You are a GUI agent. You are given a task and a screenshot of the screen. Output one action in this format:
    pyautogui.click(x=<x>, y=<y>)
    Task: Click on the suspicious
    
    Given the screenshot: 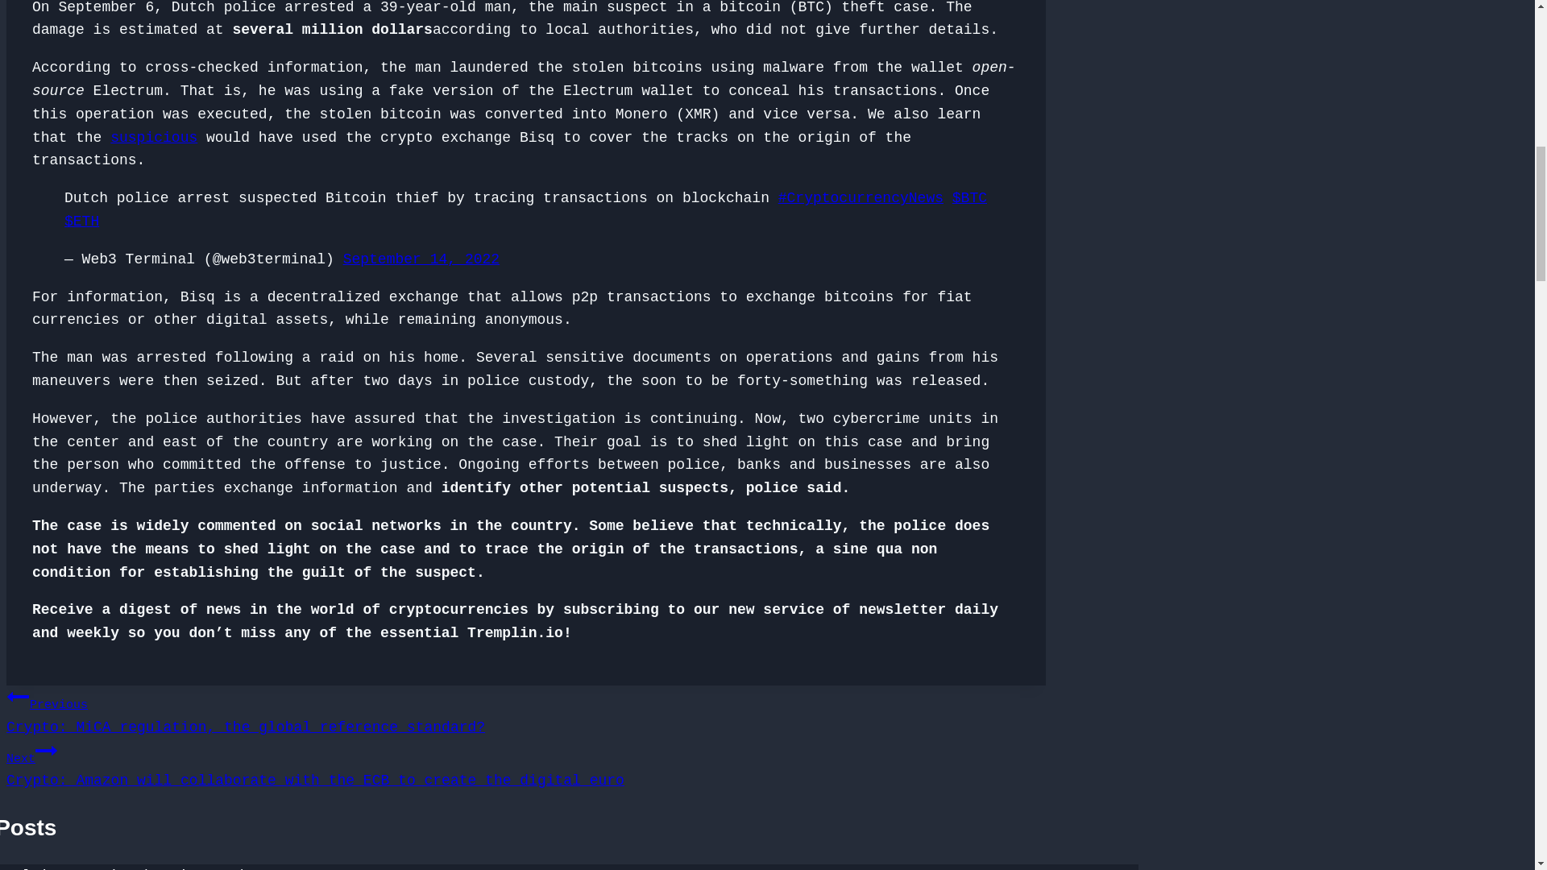 What is the action you would take?
    pyautogui.click(x=153, y=137)
    